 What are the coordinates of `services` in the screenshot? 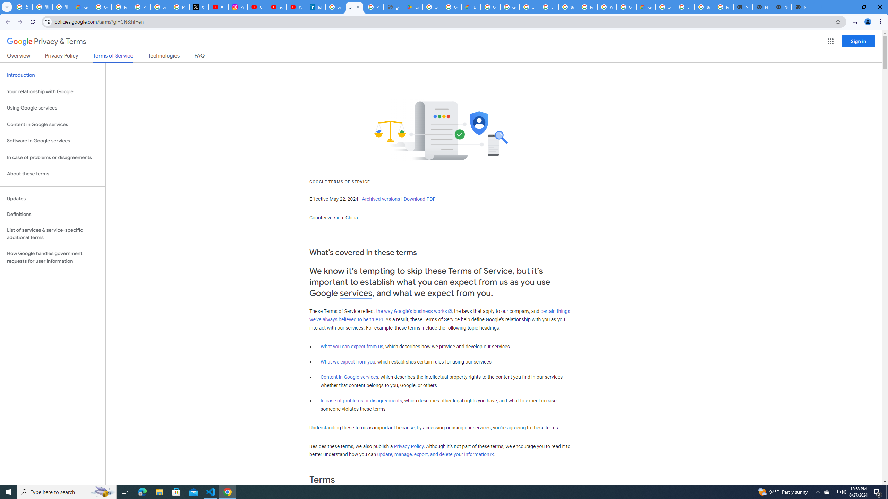 It's located at (356, 293).